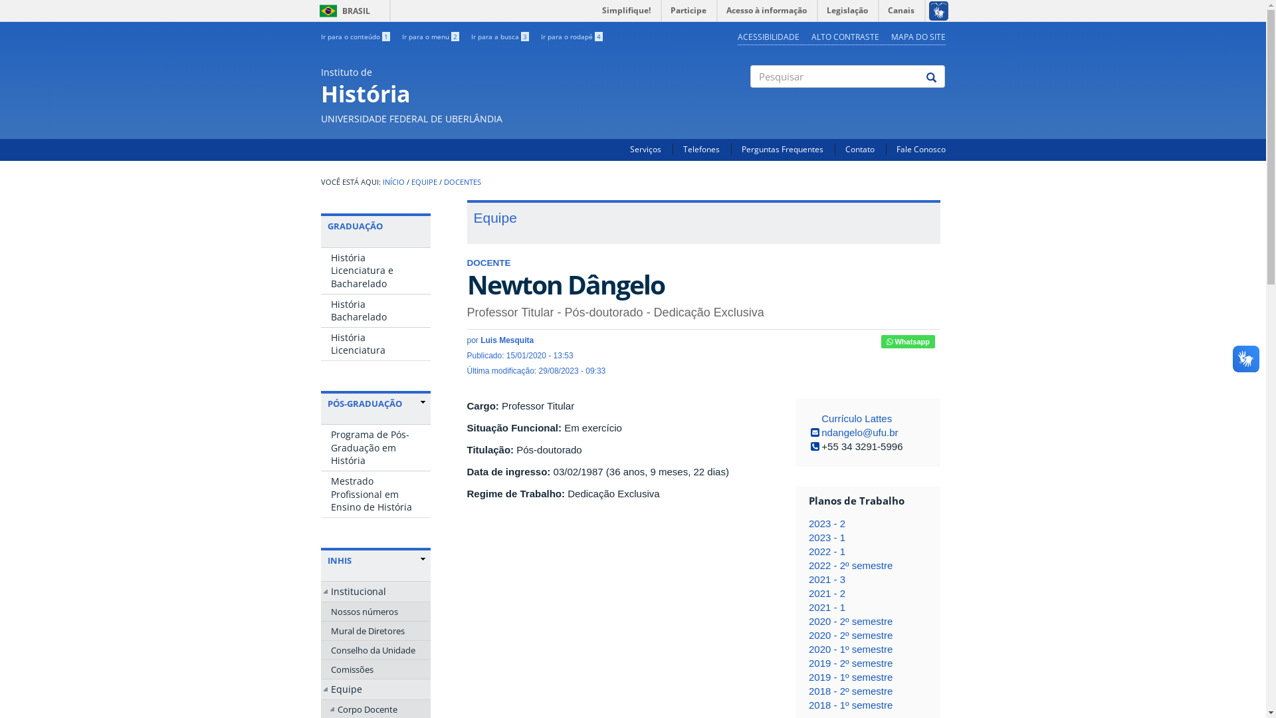 The image size is (1276, 718). I want to click on 2023 - 2, so click(827, 524).